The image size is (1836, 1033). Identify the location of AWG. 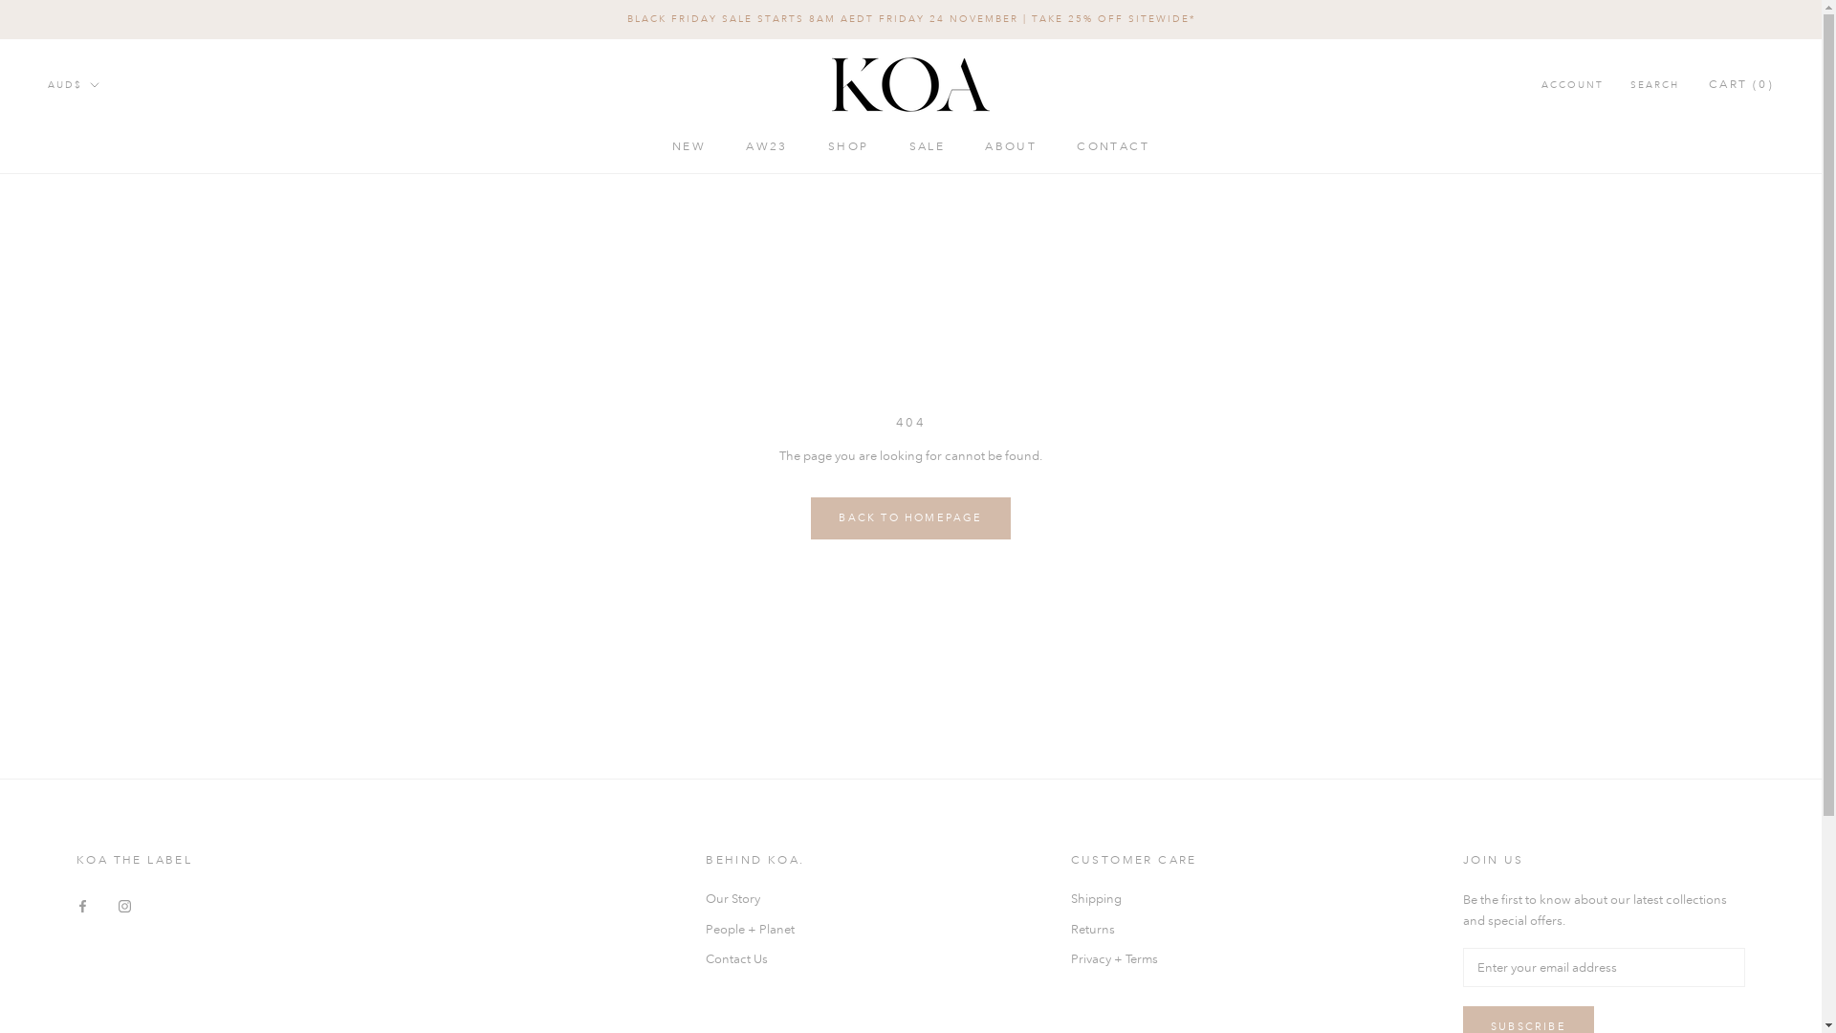
(107, 277).